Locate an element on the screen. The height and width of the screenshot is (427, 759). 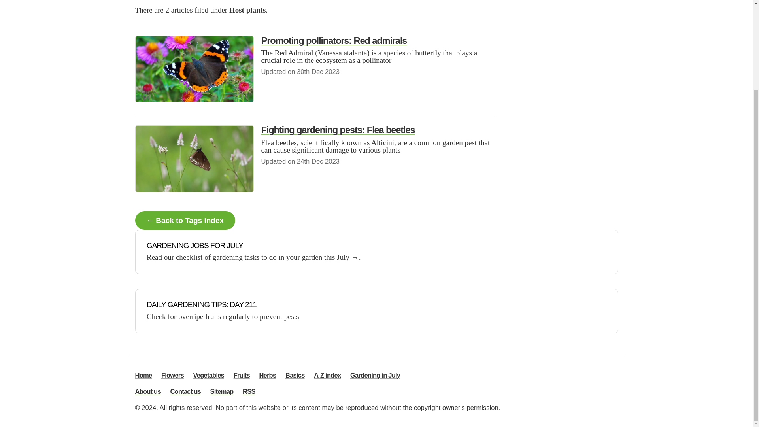
Sitemap is located at coordinates (222, 392).